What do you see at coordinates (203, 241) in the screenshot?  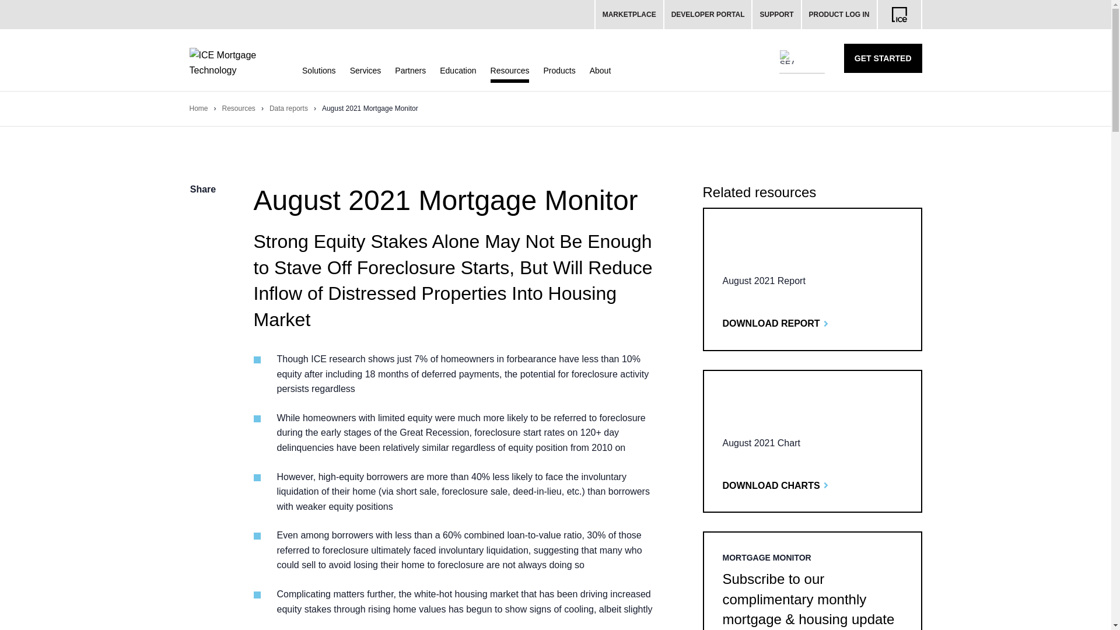 I see `ICE Mortgage Technology's Facebook` at bounding box center [203, 241].